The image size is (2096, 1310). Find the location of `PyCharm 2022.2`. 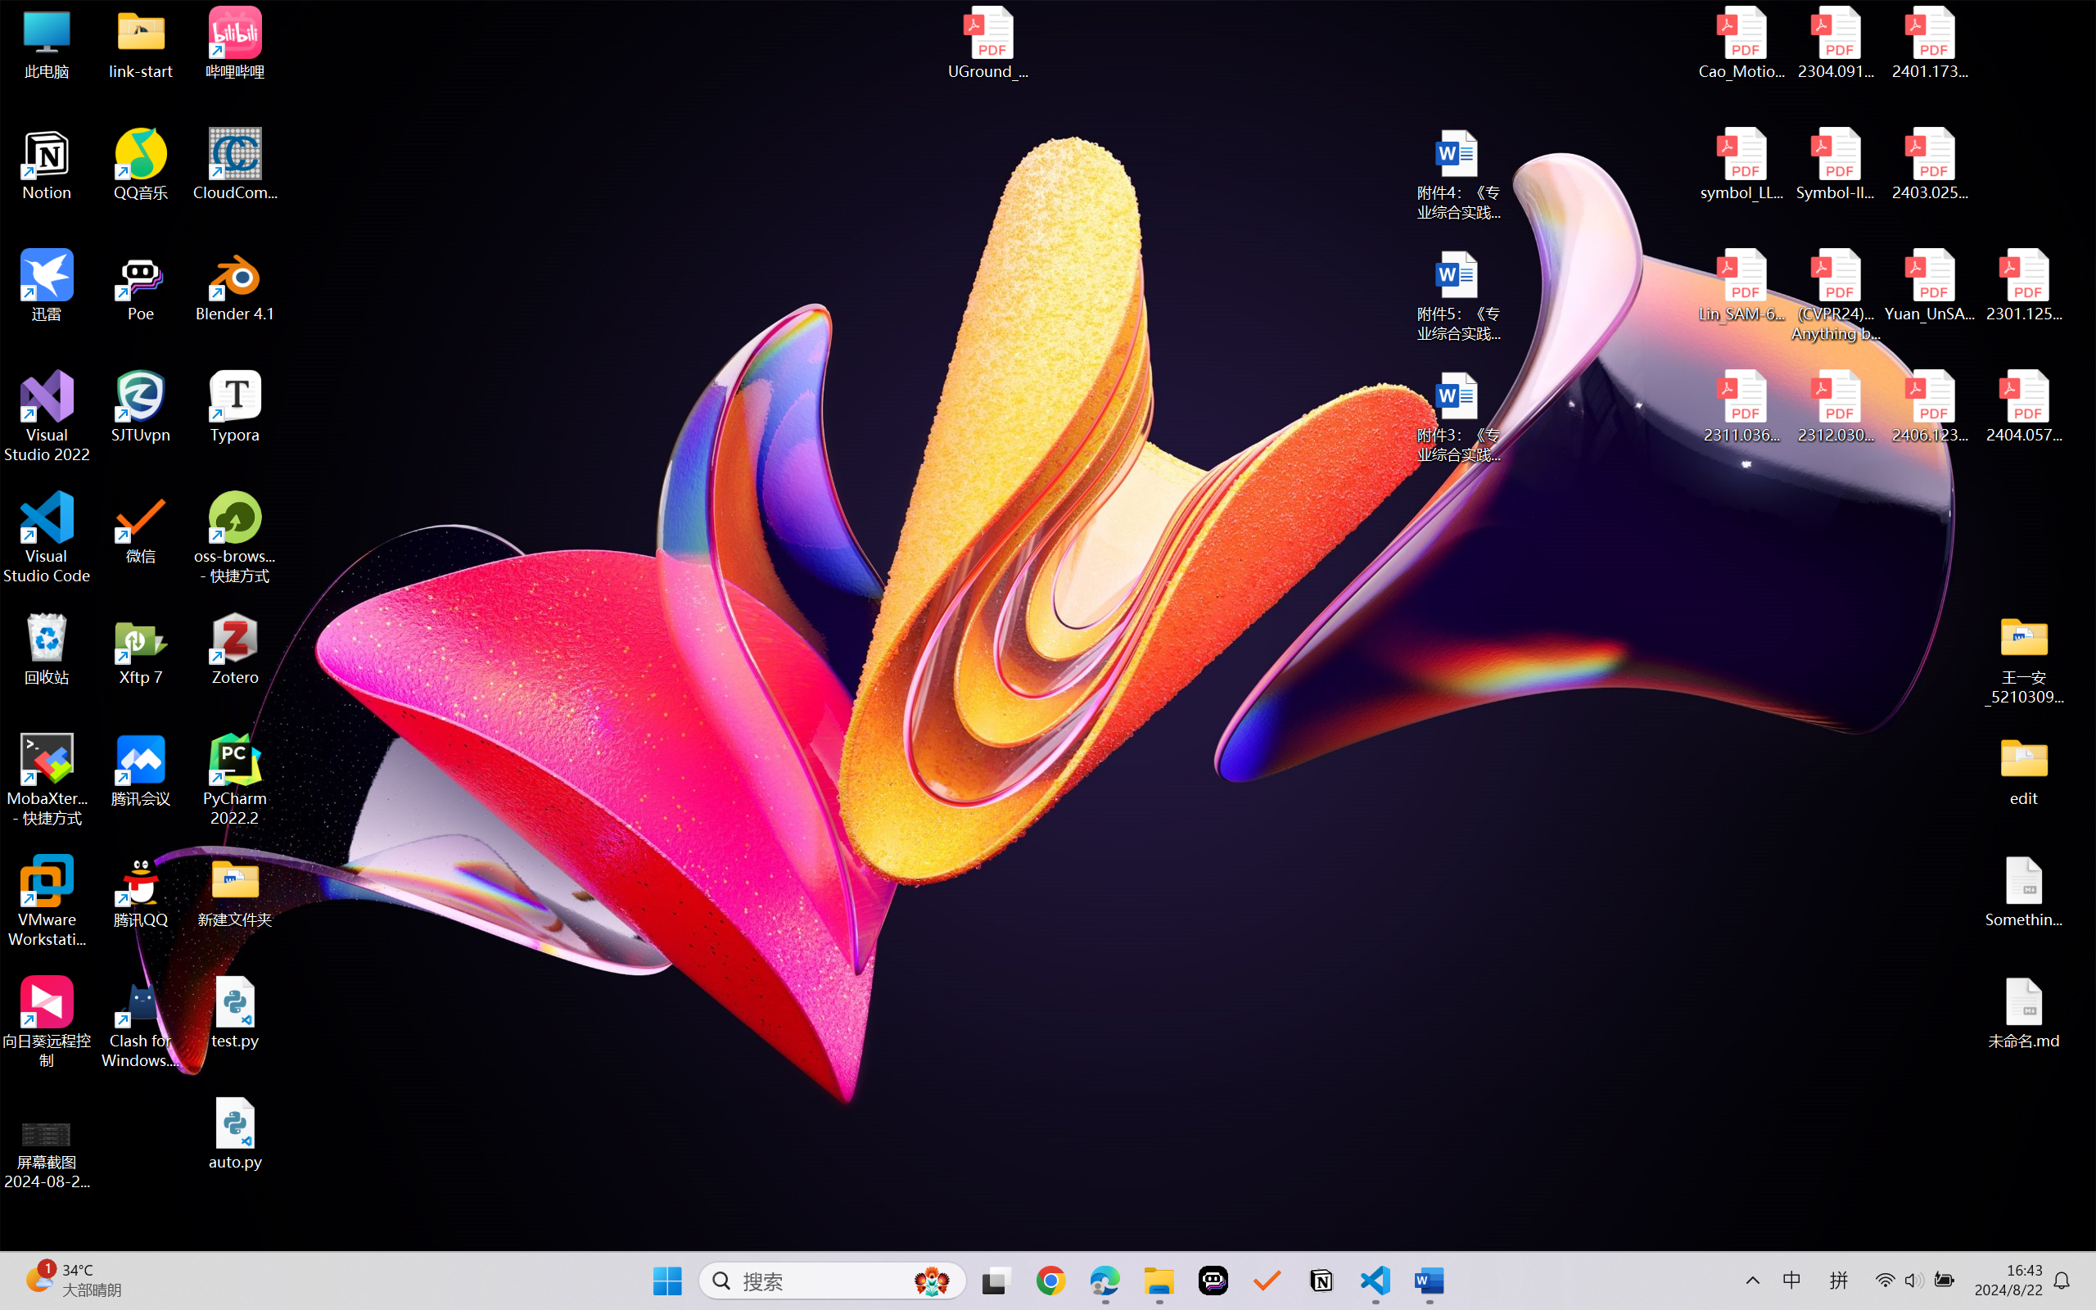

PyCharm 2022.2 is located at coordinates (236, 779).